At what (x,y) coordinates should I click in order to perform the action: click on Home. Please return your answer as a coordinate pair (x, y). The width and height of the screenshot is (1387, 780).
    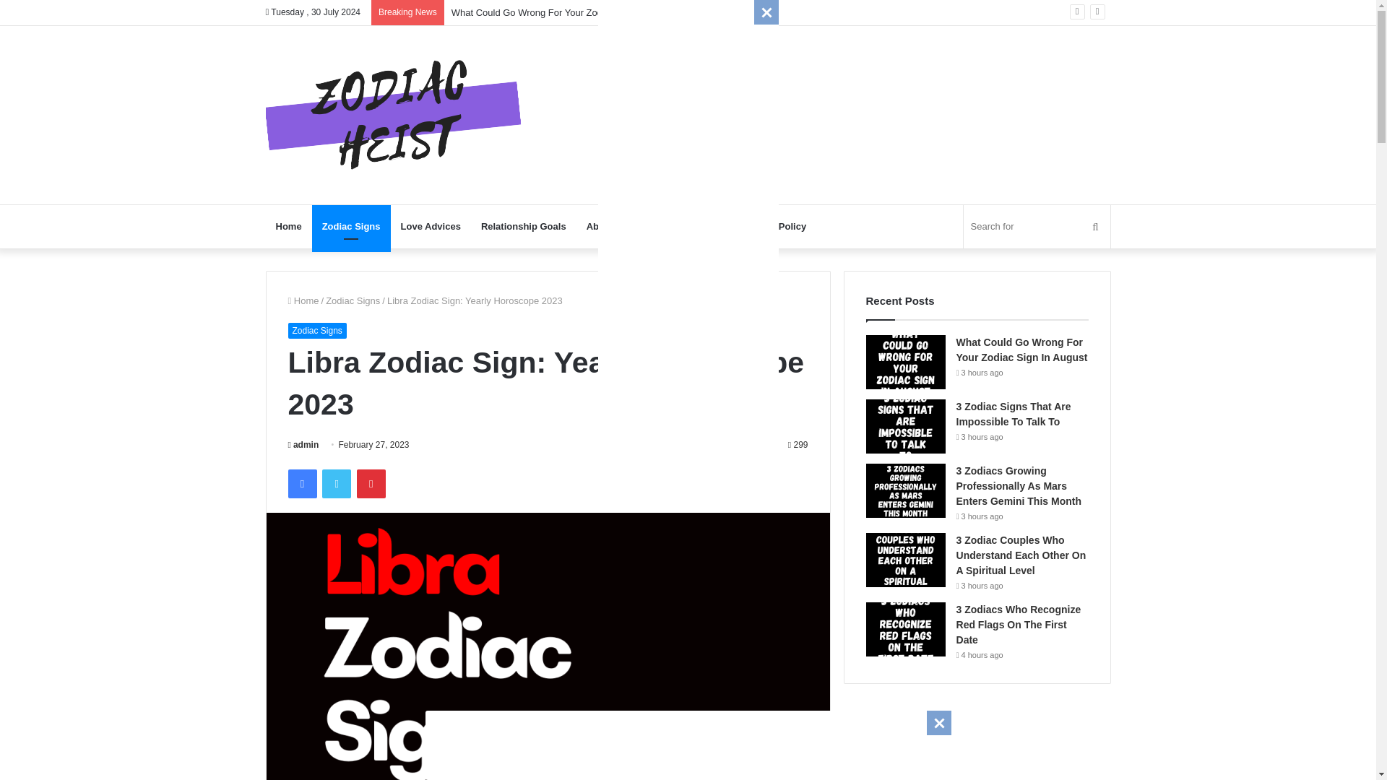
    Looking at the image, I should click on (303, 300).